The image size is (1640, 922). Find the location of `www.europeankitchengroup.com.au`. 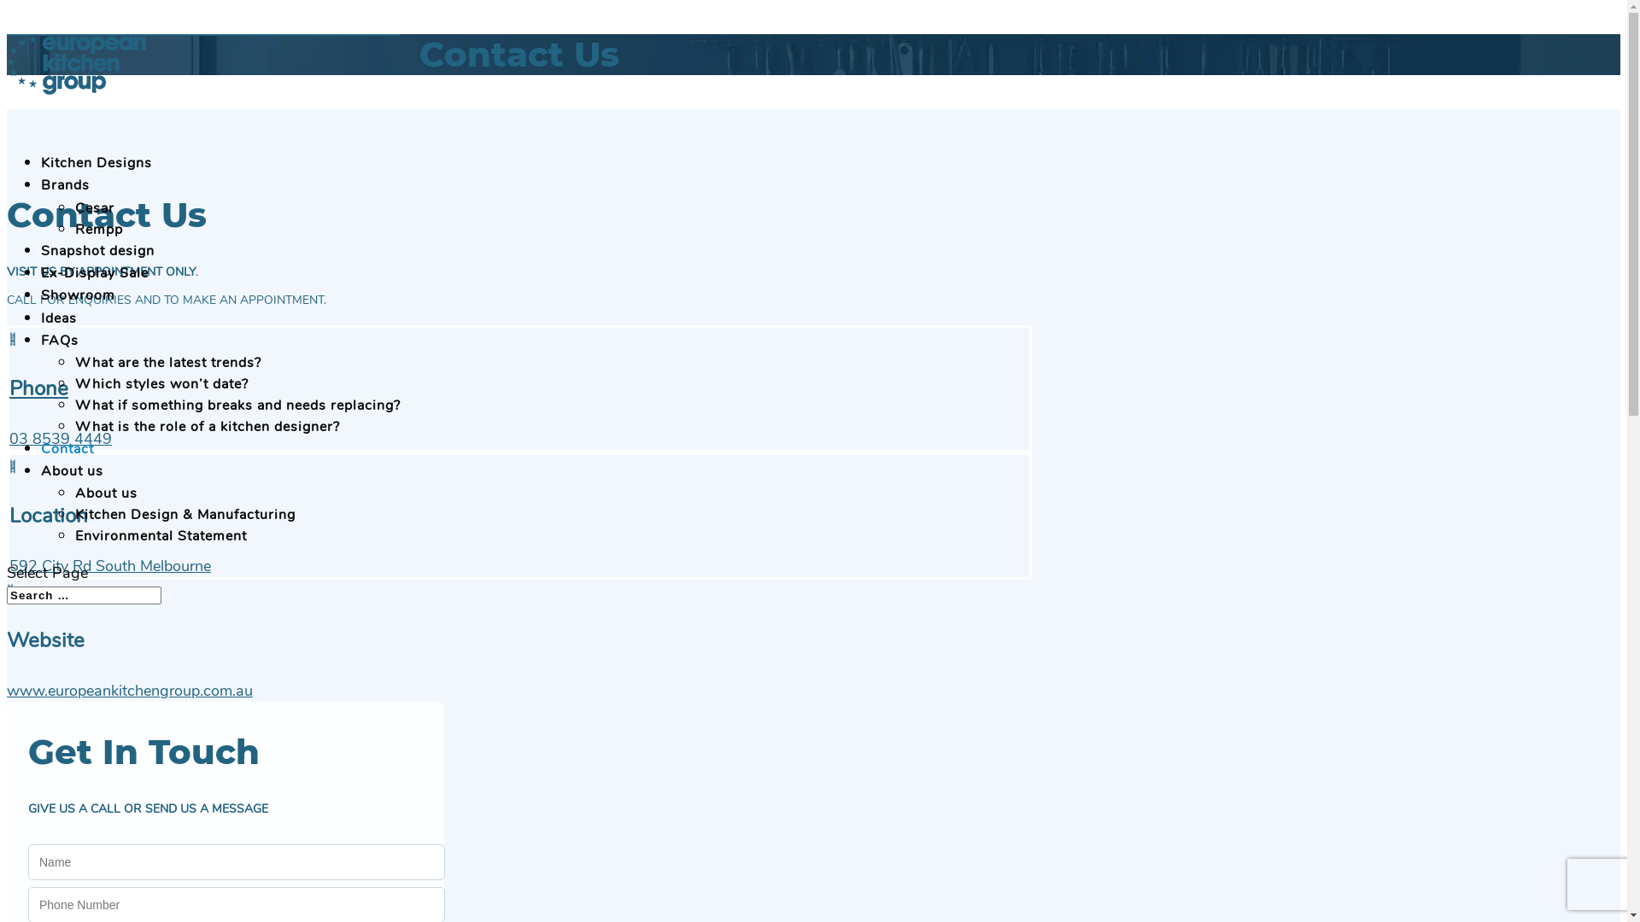

www.europeankitchengroup.com.au is located at coordinates (130, 691).